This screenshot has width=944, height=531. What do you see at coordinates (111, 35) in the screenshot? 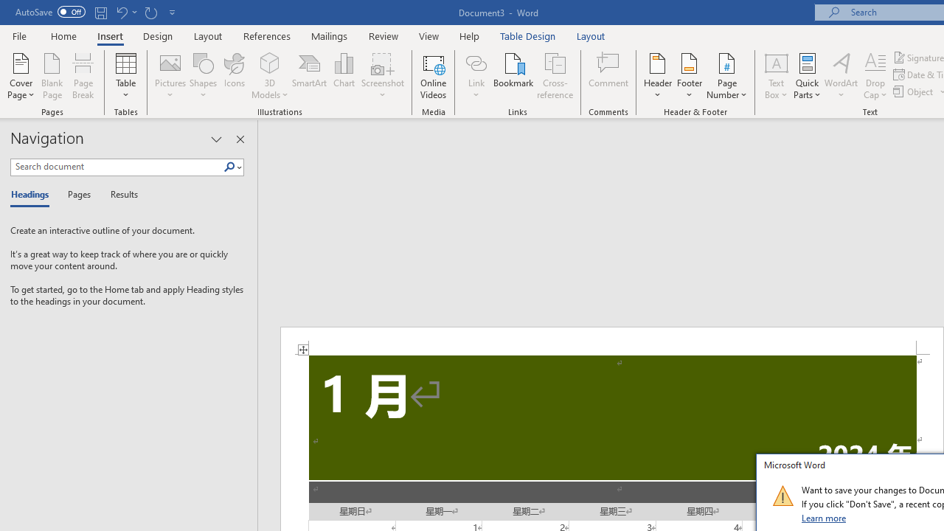
I see `Insert` at bounding box center [111, 35].